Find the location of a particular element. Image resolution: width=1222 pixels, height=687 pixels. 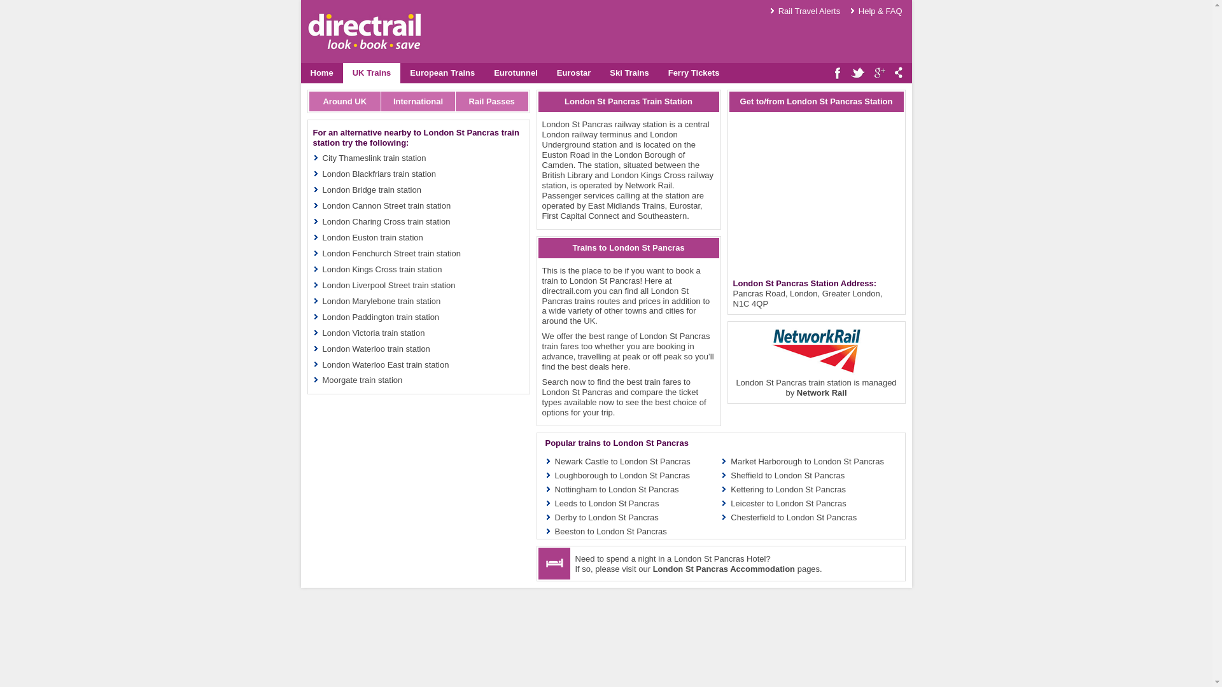

European Trains is located at coordinates (442, 73).